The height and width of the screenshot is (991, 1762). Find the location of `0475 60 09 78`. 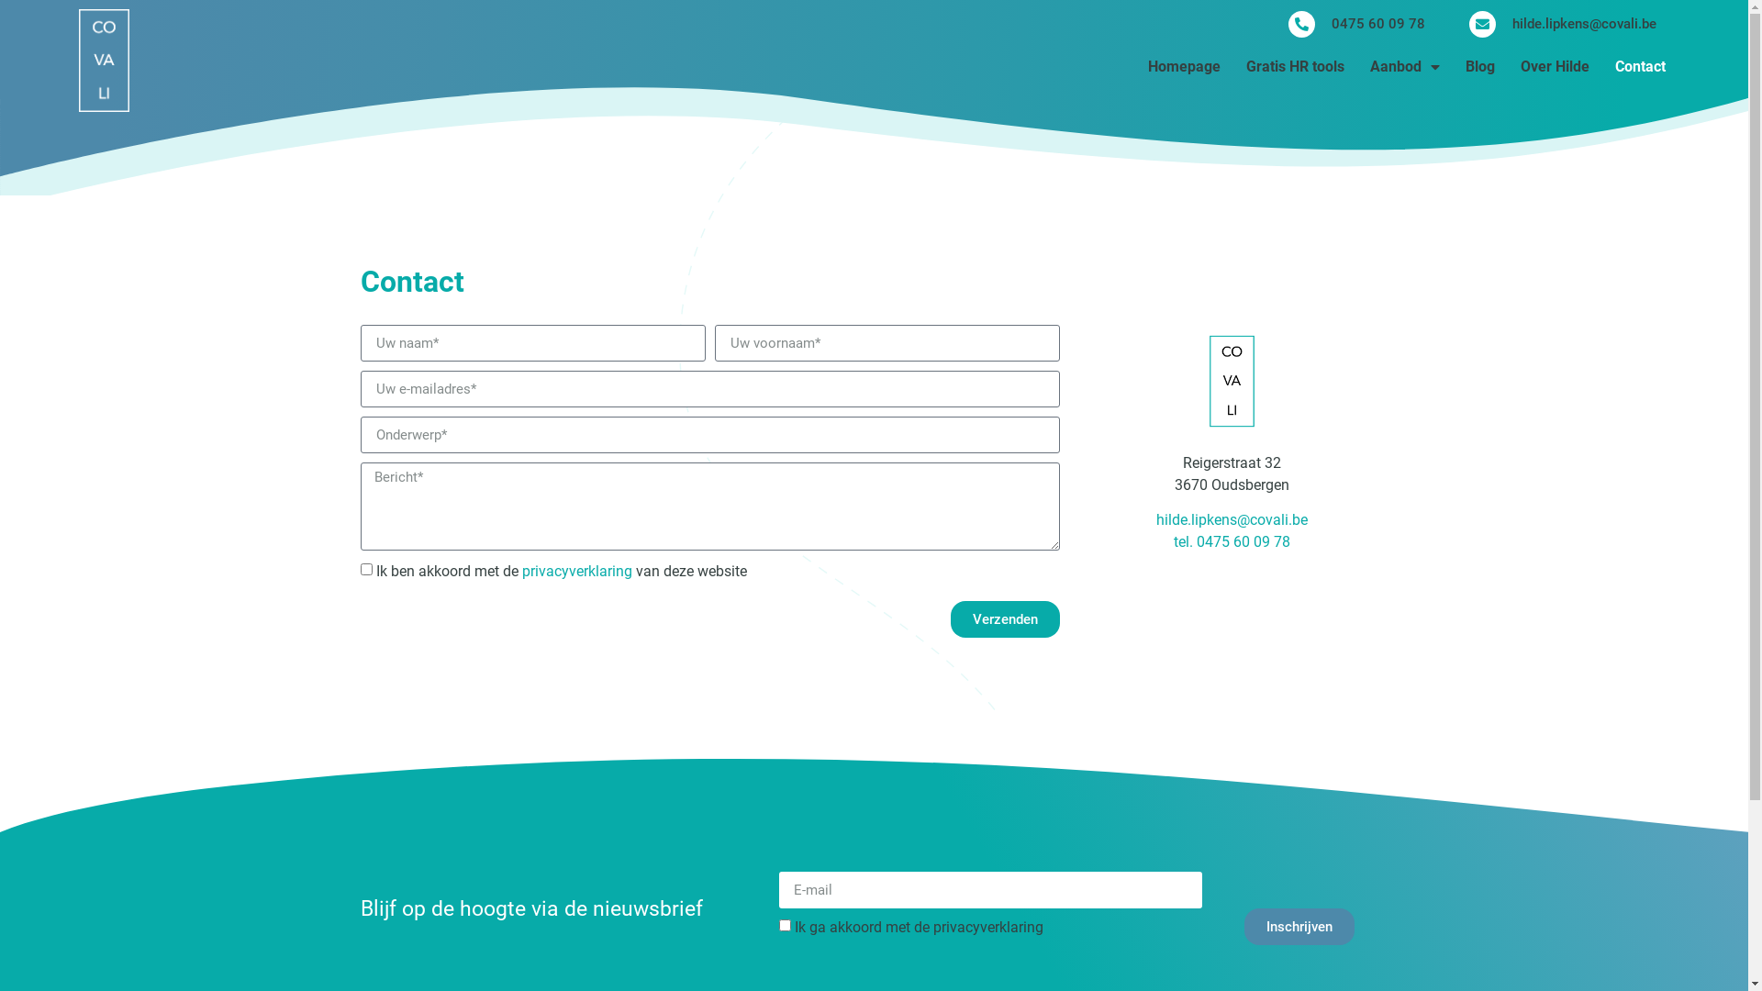

0475 60 09 78 is located at coordinates (1356, 24).